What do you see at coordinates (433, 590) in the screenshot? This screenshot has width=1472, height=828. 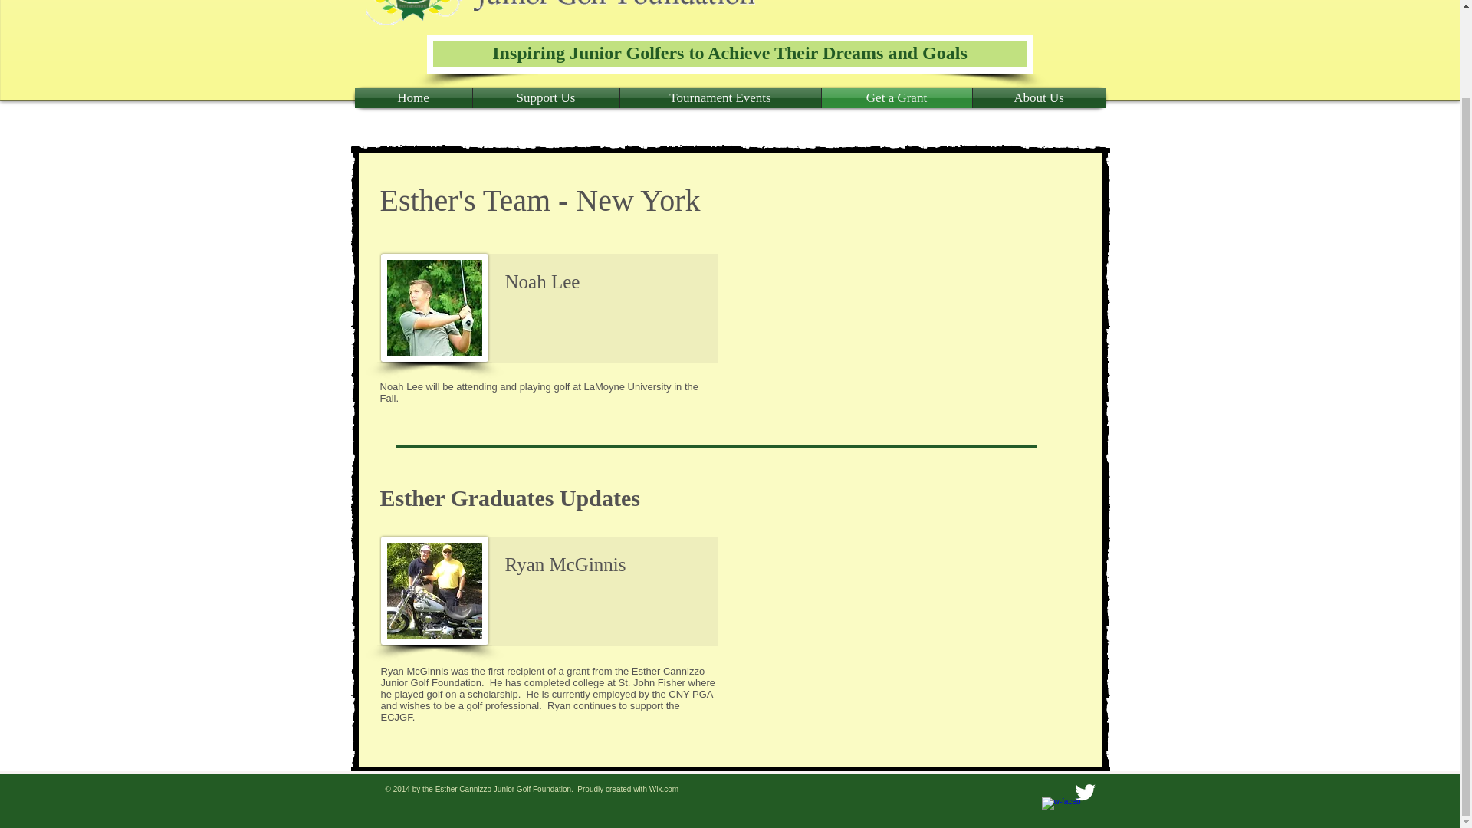 I see `Ryan McGinnis.jpg` at bounding box center [433, 590].